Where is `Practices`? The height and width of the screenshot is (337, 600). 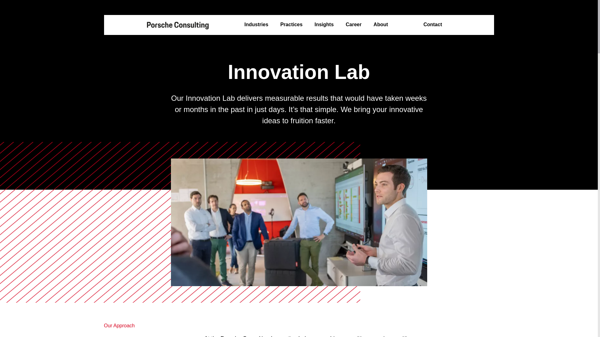 Practices is located at coordinates (291, 25).